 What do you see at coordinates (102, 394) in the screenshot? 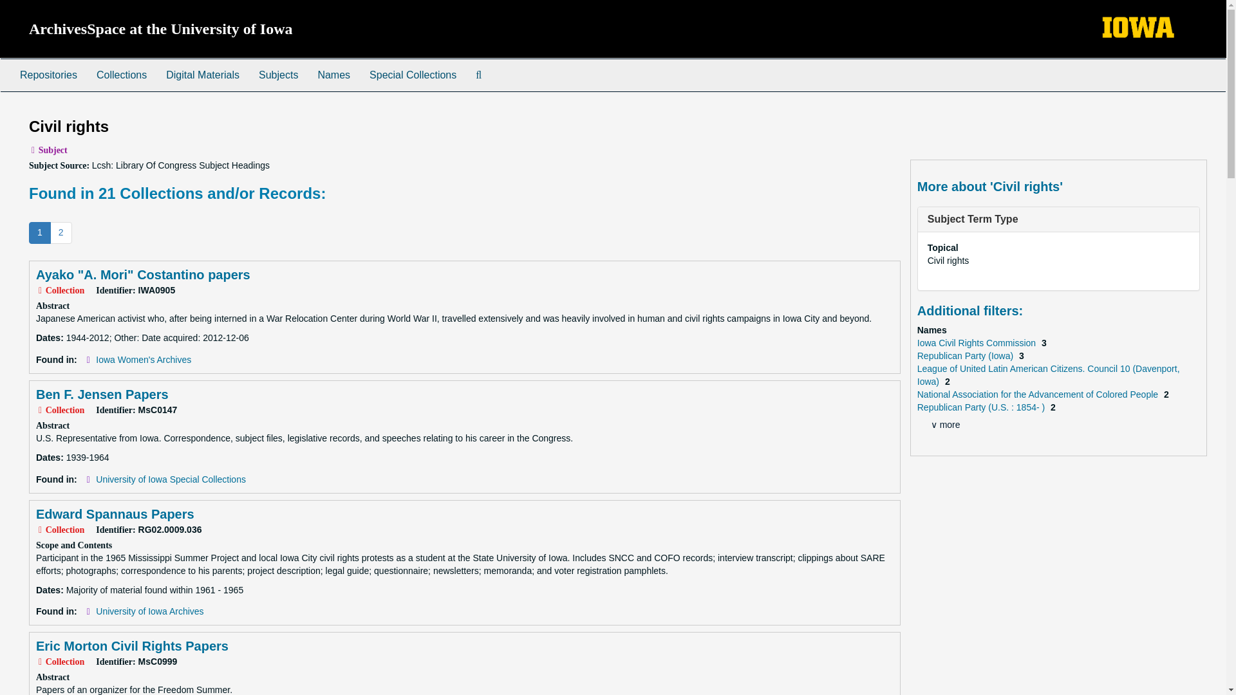
I see `Ben F. Jensen Papers` at bounding box center [102, 394].